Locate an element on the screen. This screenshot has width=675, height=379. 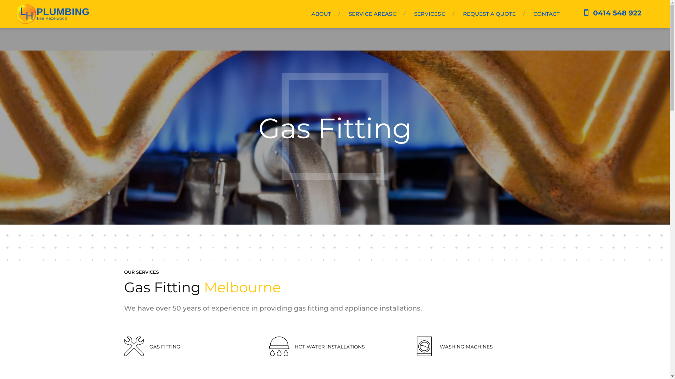
CONTACT is located at coordinates (546, 12).